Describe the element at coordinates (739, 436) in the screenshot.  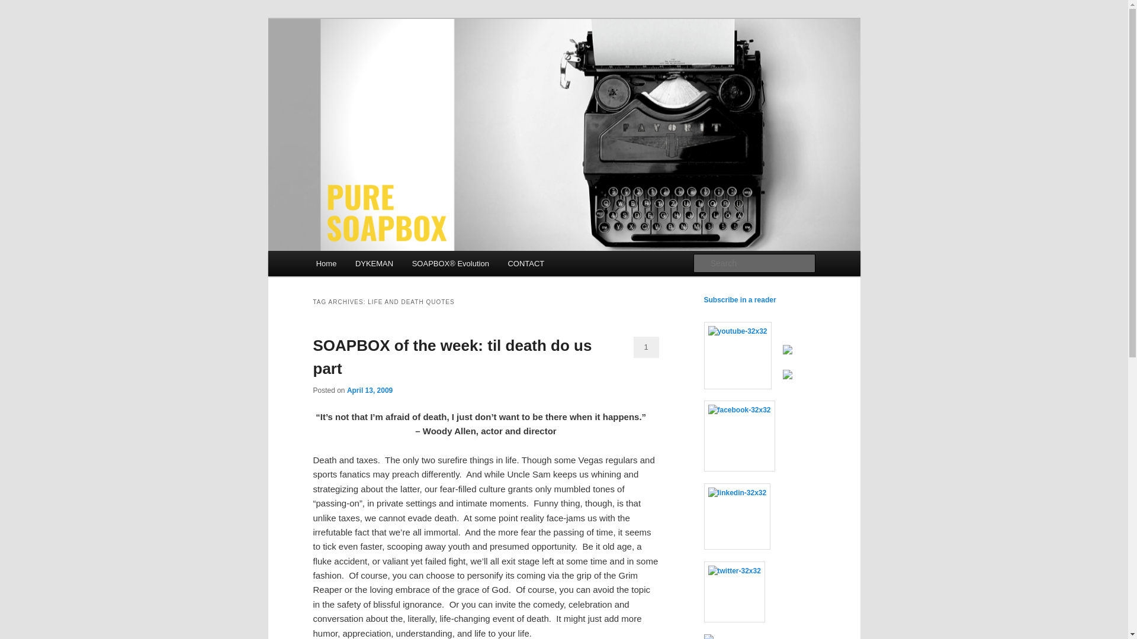
I see `facebook-32x32` at that location.